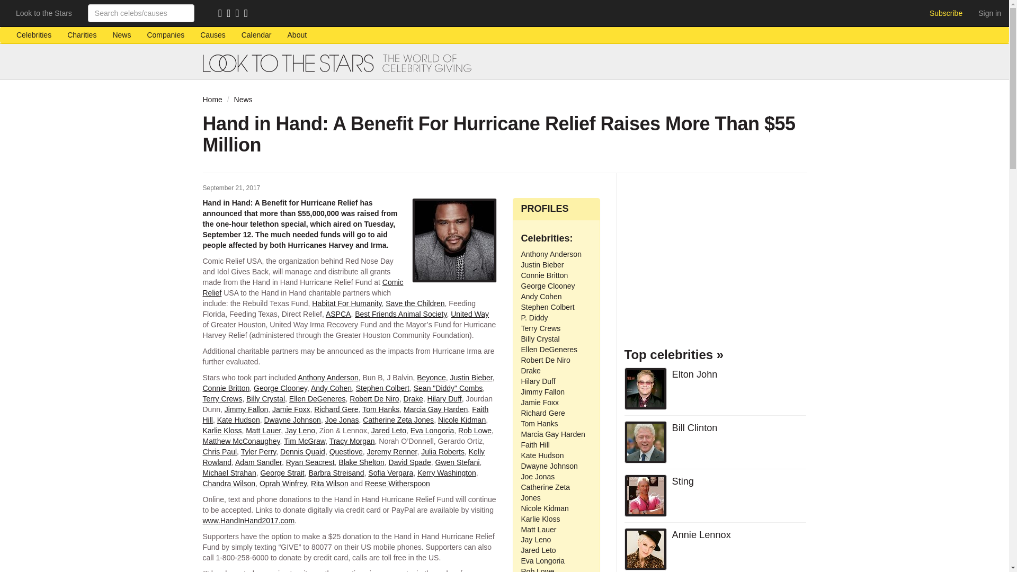 The width and height of the screenshot is (1017, 572). I want to click on United Way, so click(469, 314).